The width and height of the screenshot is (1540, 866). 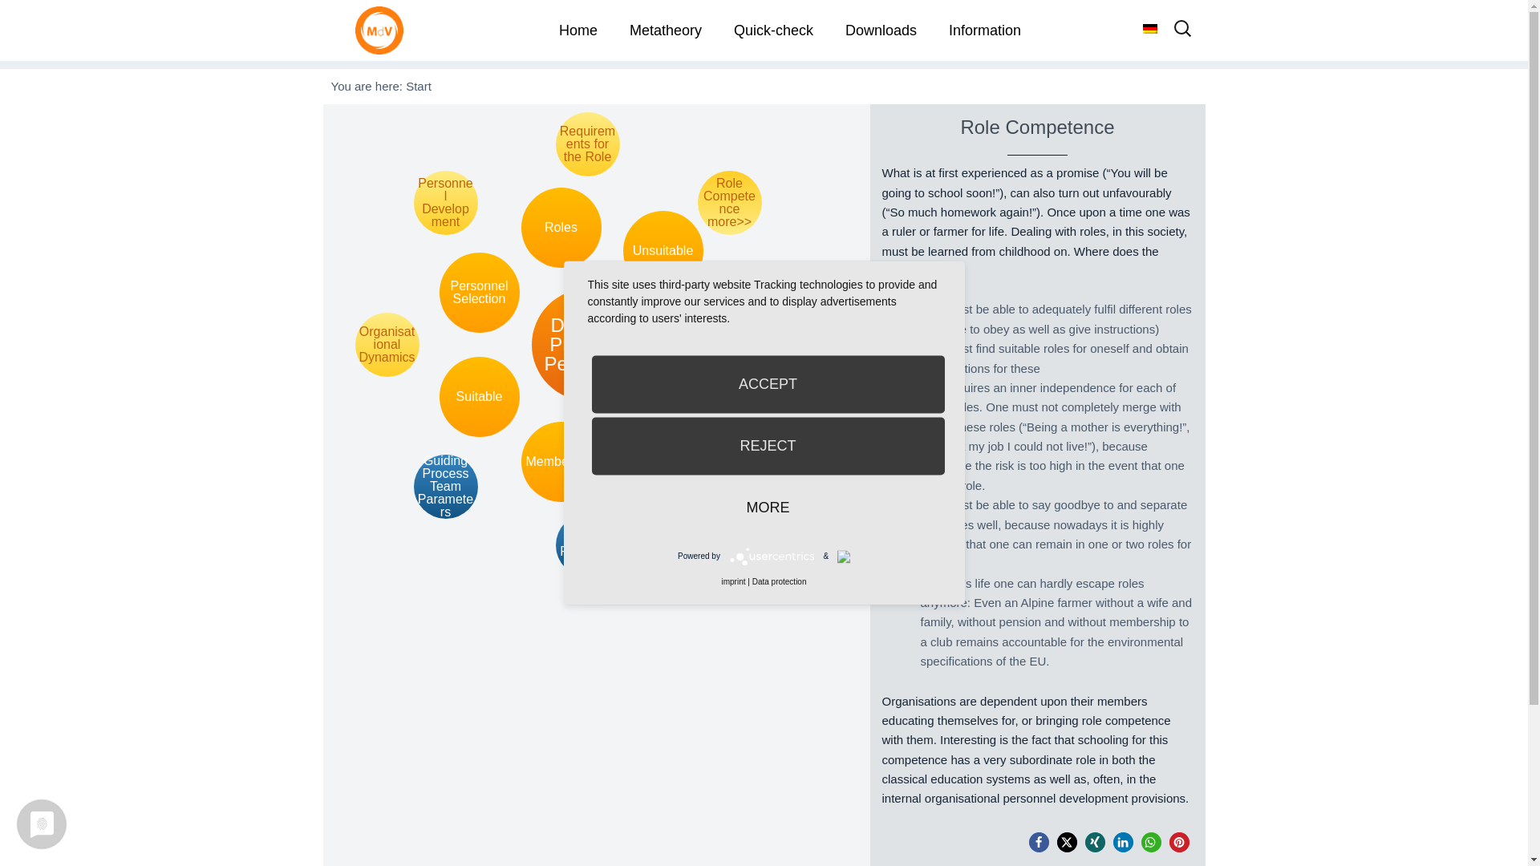 What do you see at coordinates (587, 345) in the screenshot?
I see `Decision Premise: Personnel` at bounding box center [587, 345].